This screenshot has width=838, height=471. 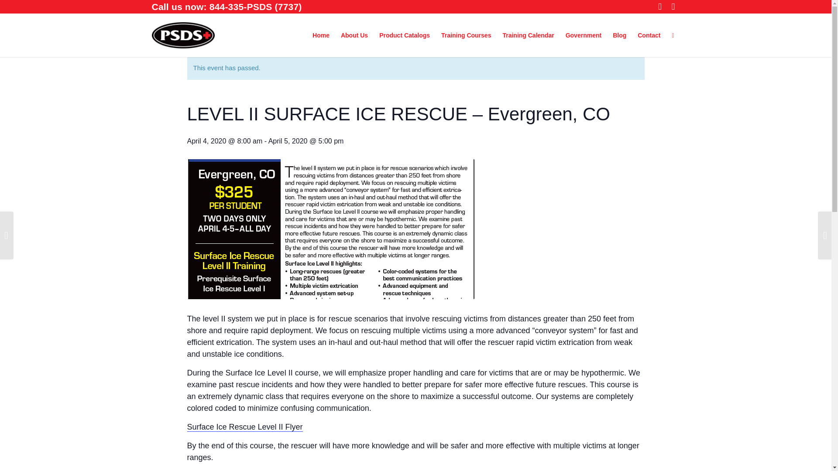 What do you see at coordinates (583, 35) in the screenshot?
I see `Government` at bounding box center [583, 35].